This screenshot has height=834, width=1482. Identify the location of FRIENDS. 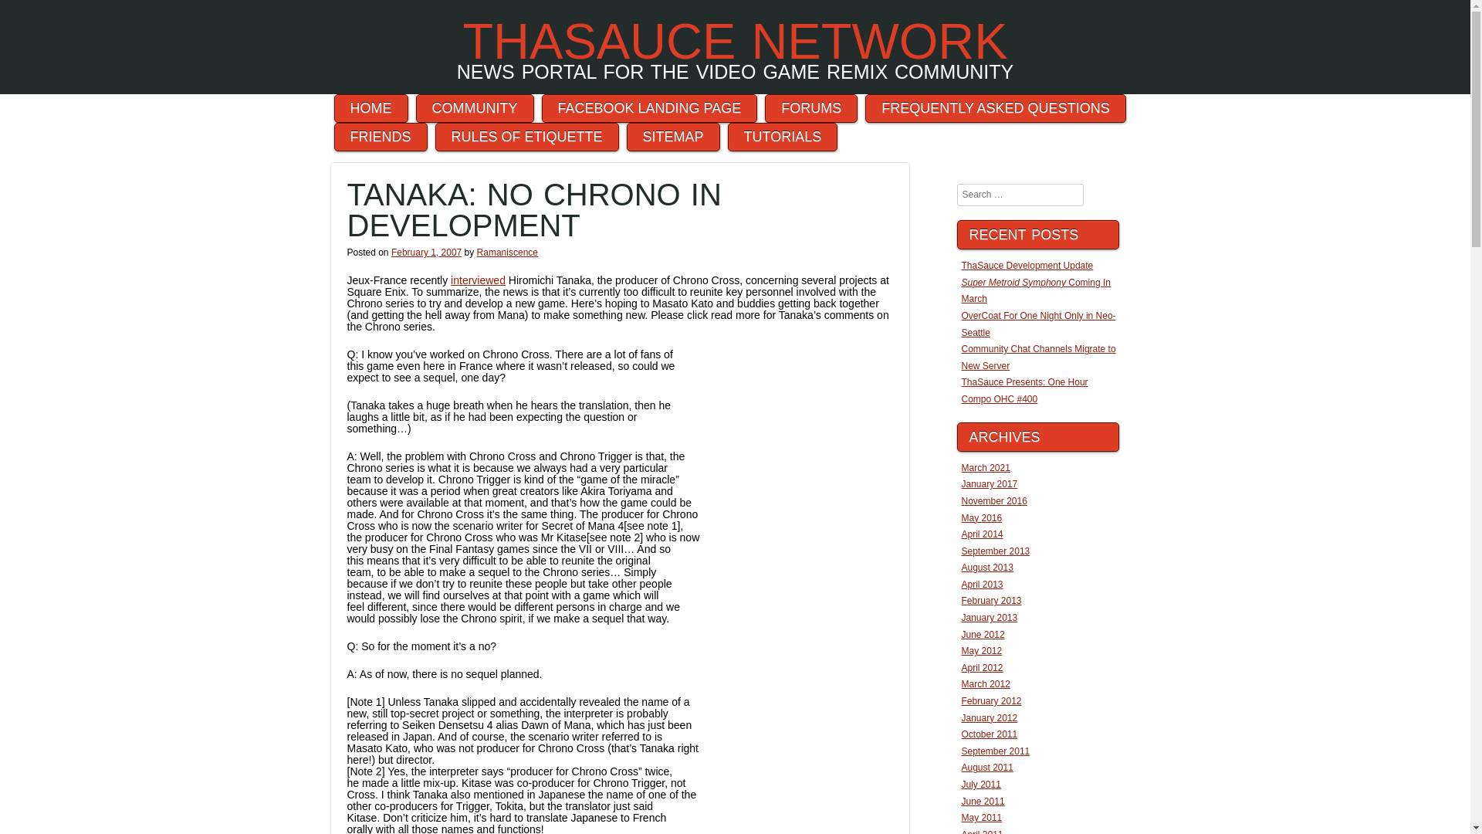
(381, 136).